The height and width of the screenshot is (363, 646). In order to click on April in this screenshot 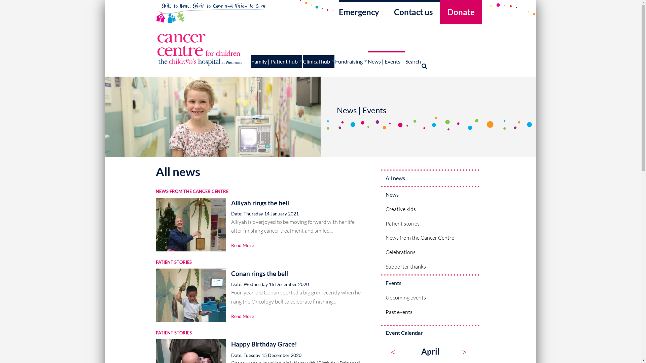, I will do `click(431, 352)`.